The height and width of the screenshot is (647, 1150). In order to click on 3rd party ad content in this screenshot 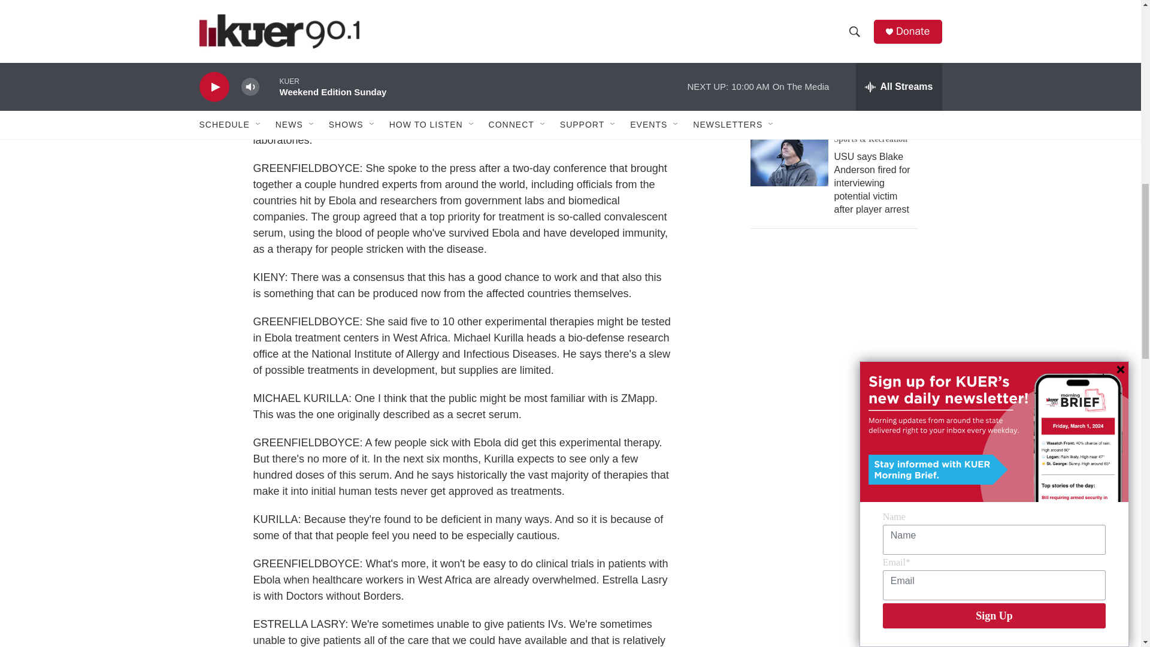, I will do `click(839, 343)`.